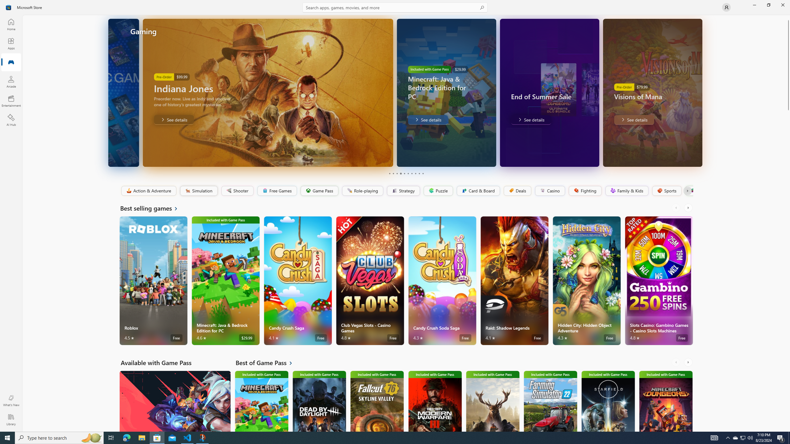 This screenshot has height=444, width=790. I want to click on What's New, so click(11, 401).